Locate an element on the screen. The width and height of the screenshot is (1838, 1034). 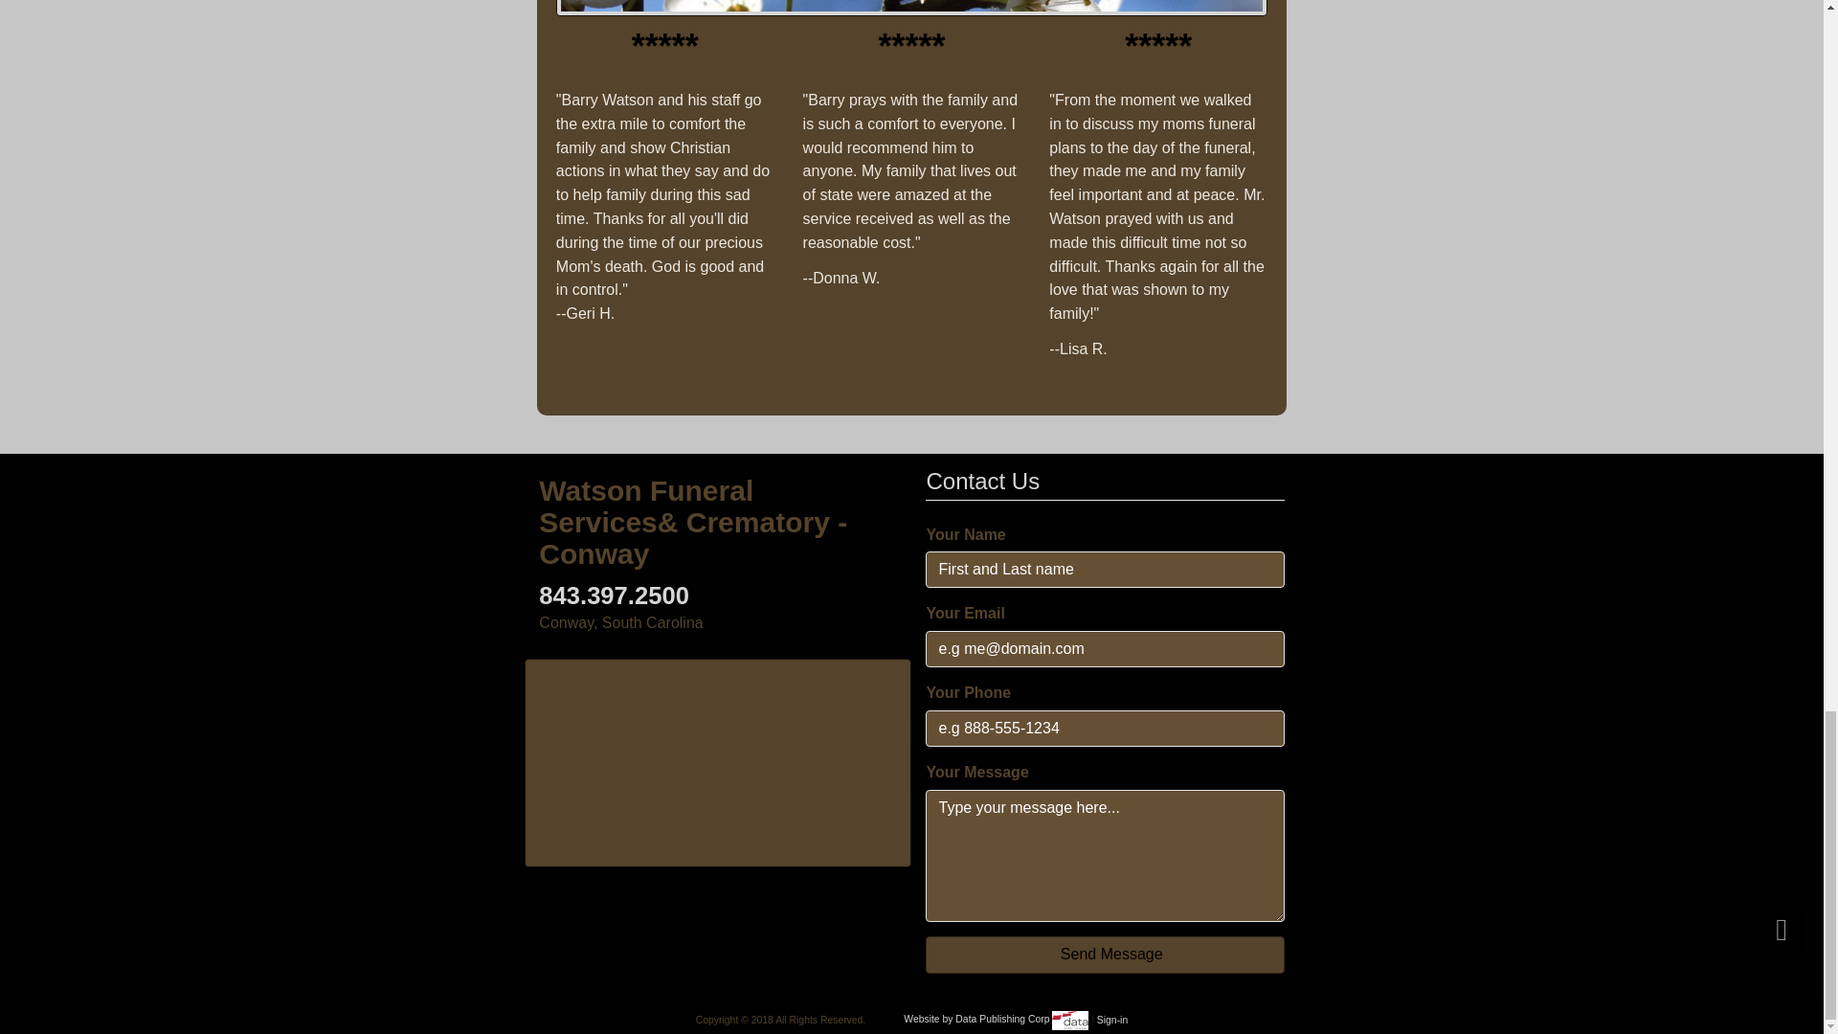
Sign-in is located at coordinates (1112, 1019).